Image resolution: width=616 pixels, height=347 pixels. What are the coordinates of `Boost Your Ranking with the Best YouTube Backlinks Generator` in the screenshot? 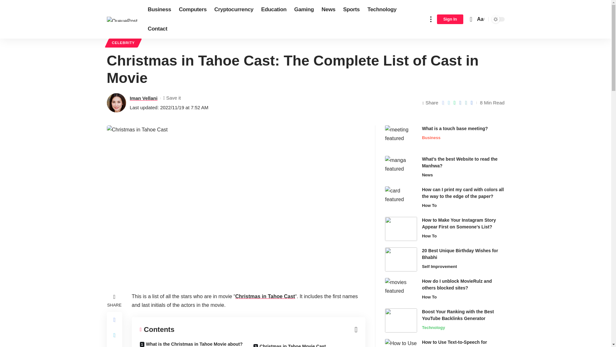 It's located at (401, 320).